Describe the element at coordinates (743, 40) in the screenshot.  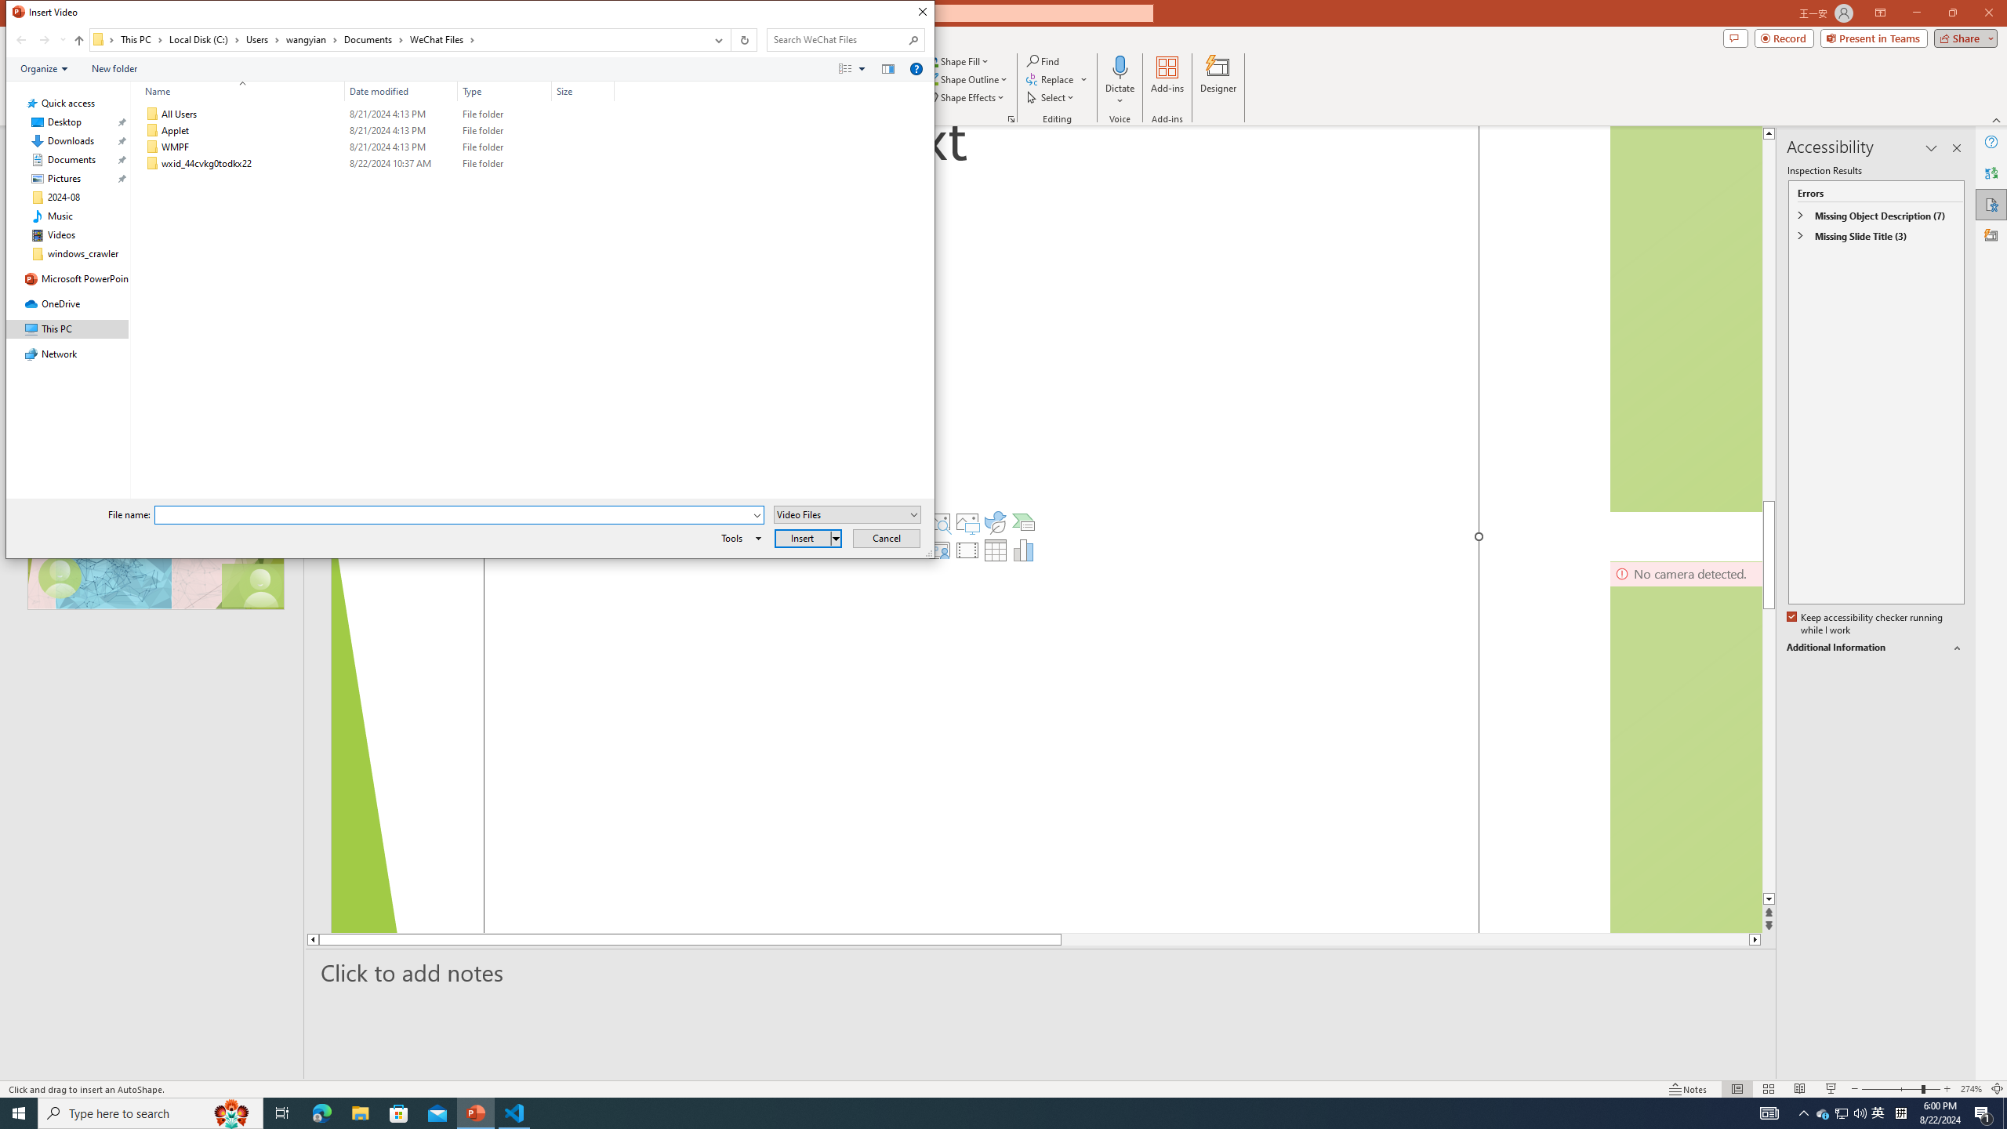
I see `Refresh "WeChat Files" (F5)` at that location.